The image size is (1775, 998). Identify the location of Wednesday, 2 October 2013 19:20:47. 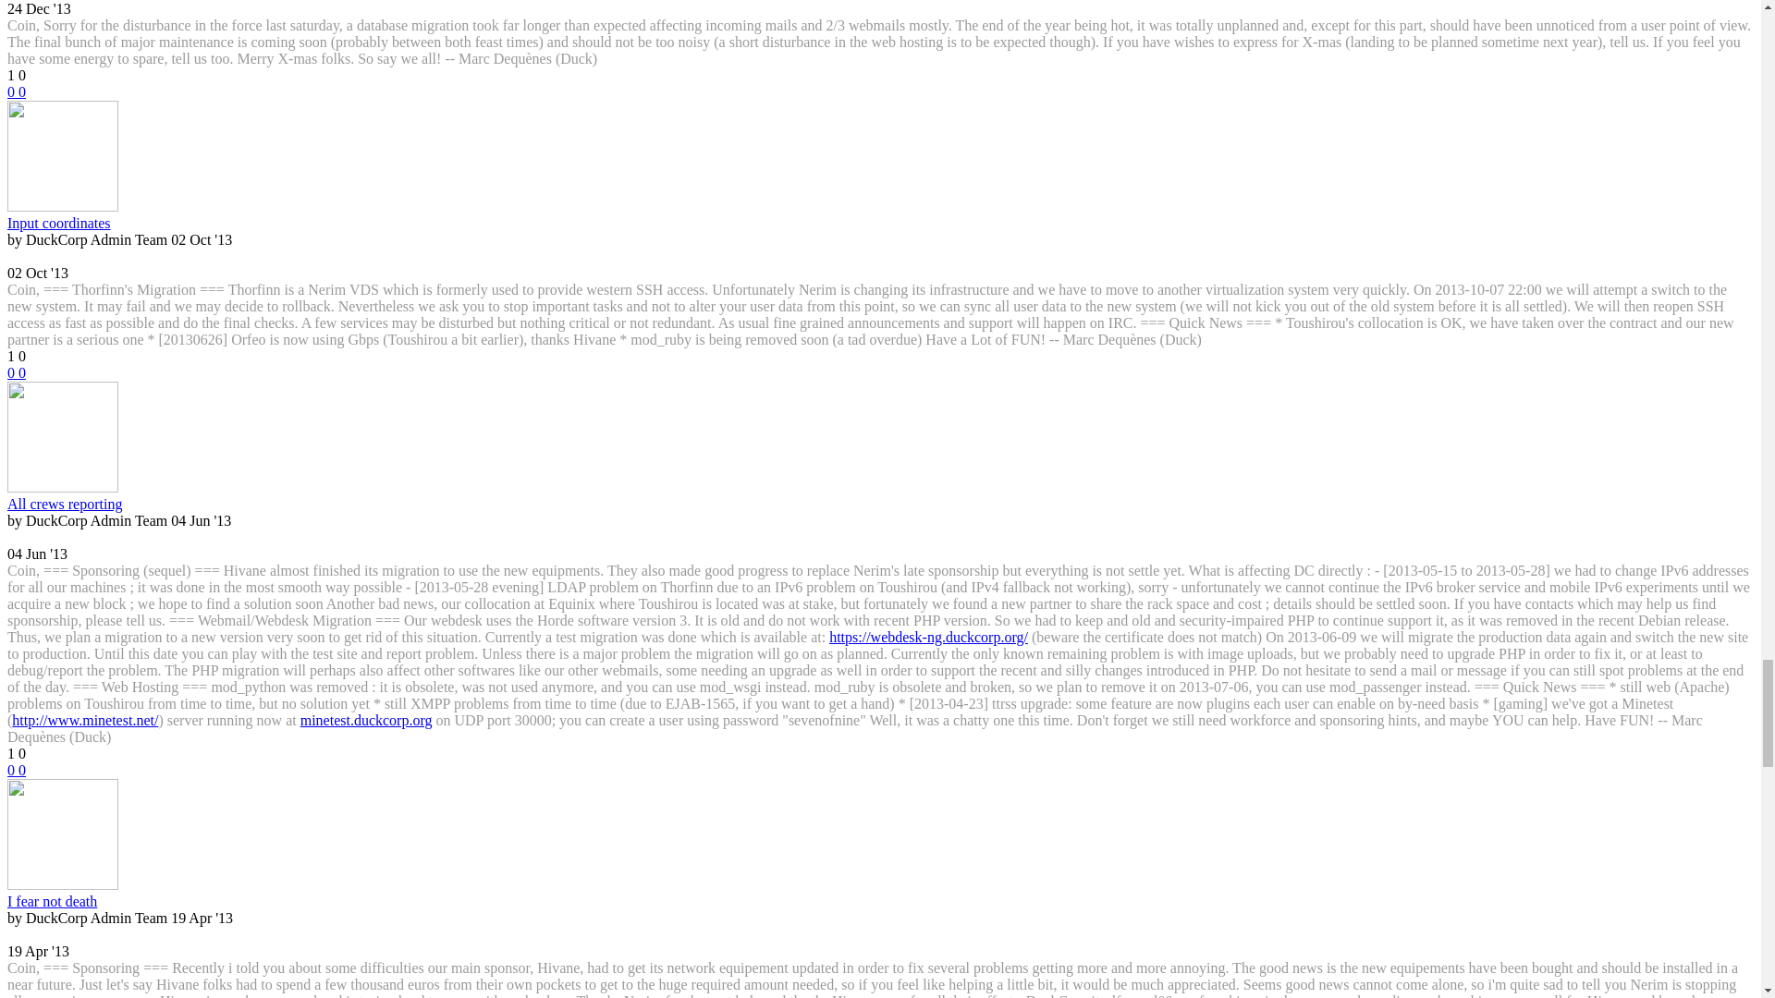
(37, 273).